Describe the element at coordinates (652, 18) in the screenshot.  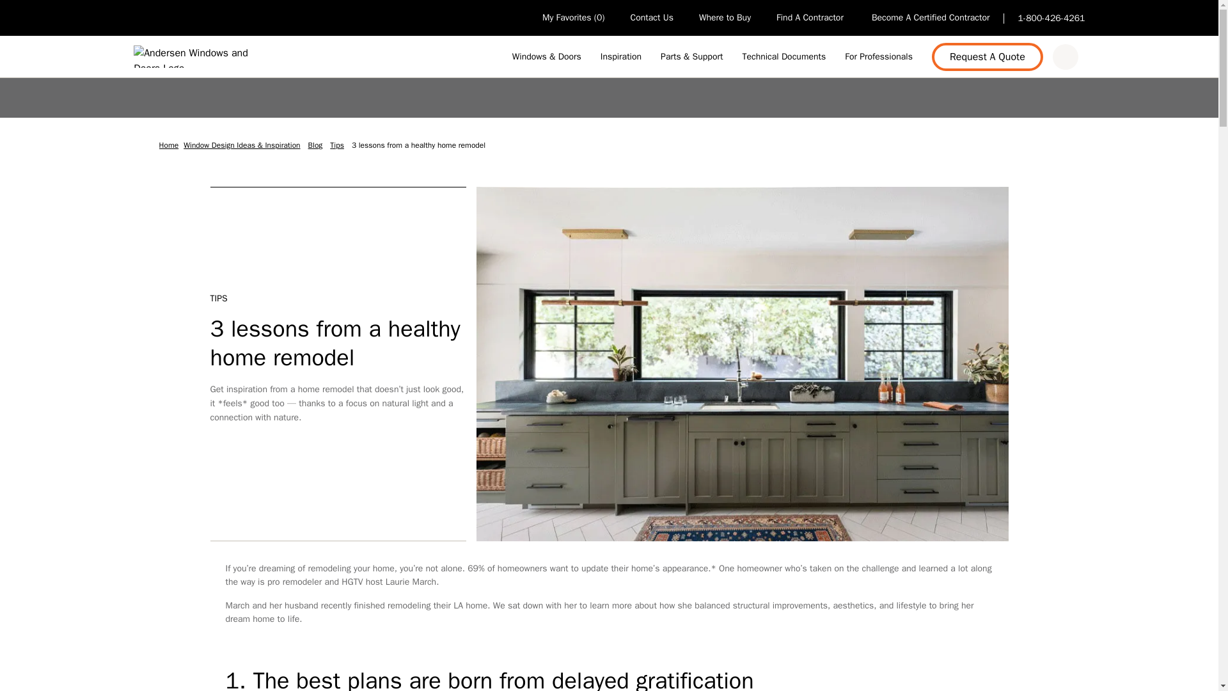
I see `Contact Us` at that location.